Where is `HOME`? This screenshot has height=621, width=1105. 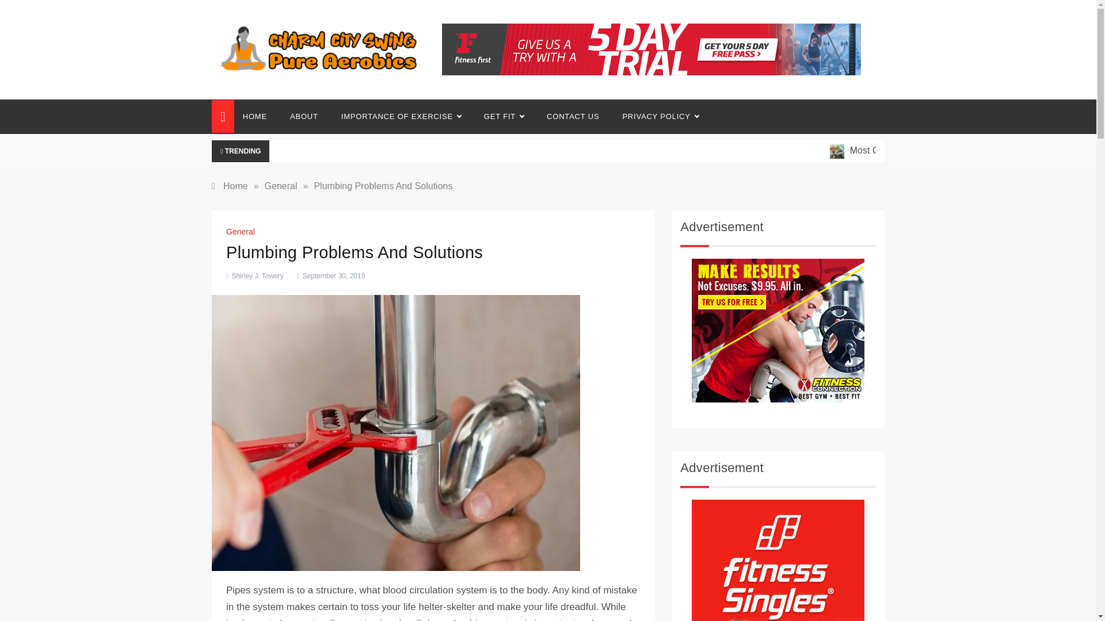 HOME is located at coordinates (260, 116).